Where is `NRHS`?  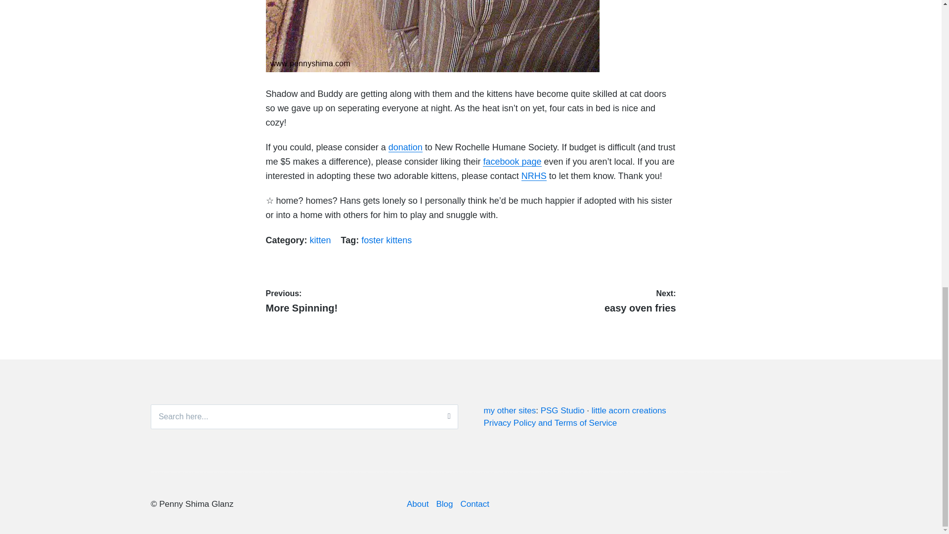
NRHS is located at coordinates (387, 240).